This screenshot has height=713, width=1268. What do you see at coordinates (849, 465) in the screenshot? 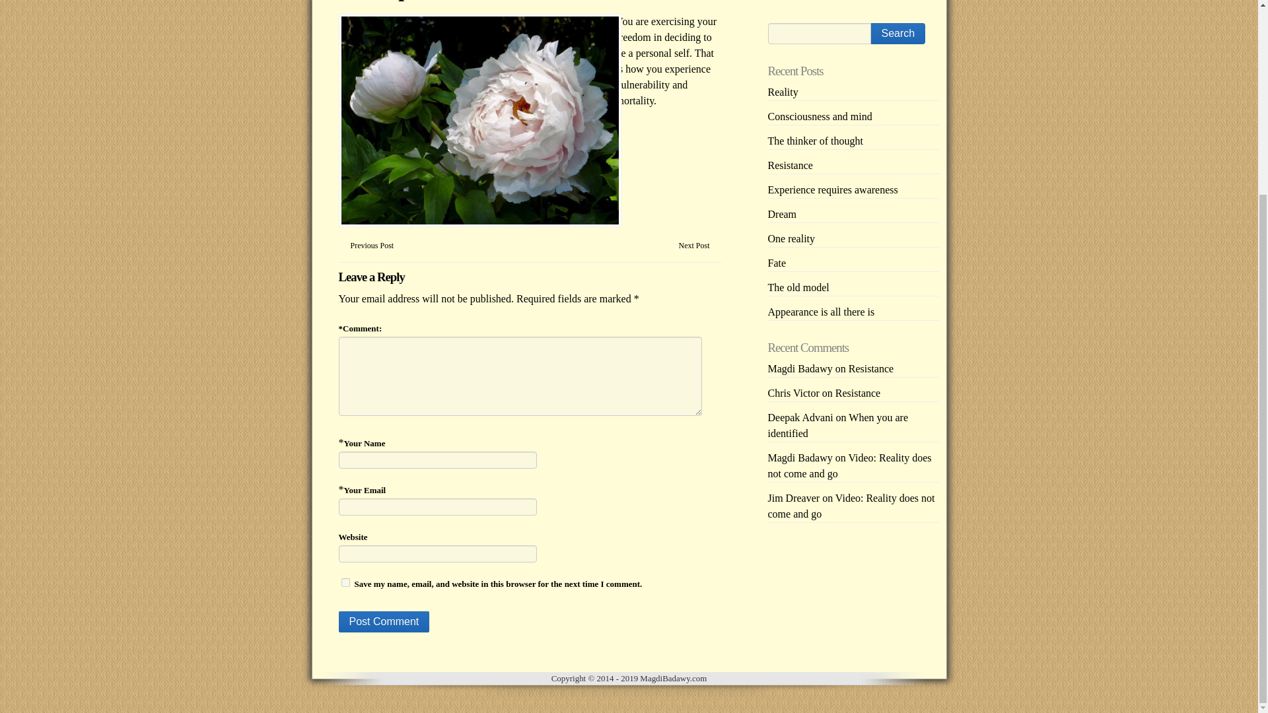
I see `Video: Reality does not come and go` at bounding box center [849, 465].